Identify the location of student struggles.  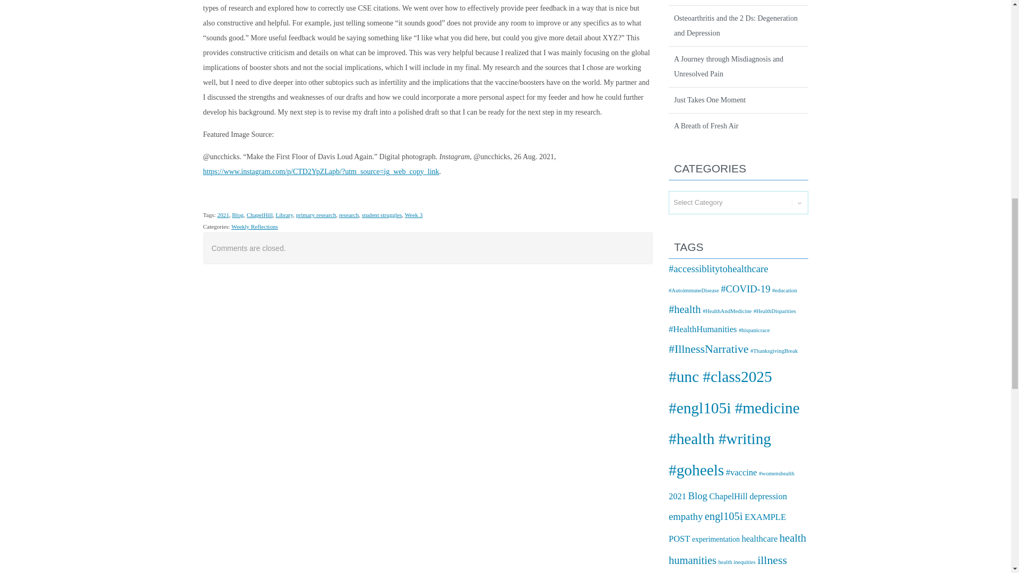
(382, 214).